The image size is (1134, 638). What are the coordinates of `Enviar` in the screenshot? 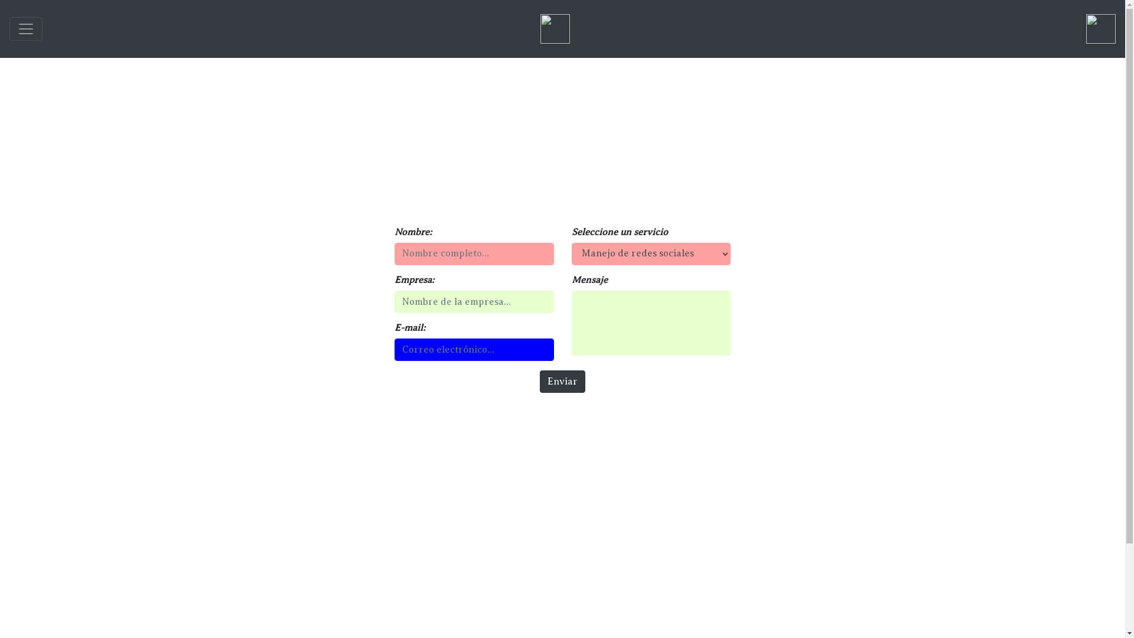 It's located at (562, 382).